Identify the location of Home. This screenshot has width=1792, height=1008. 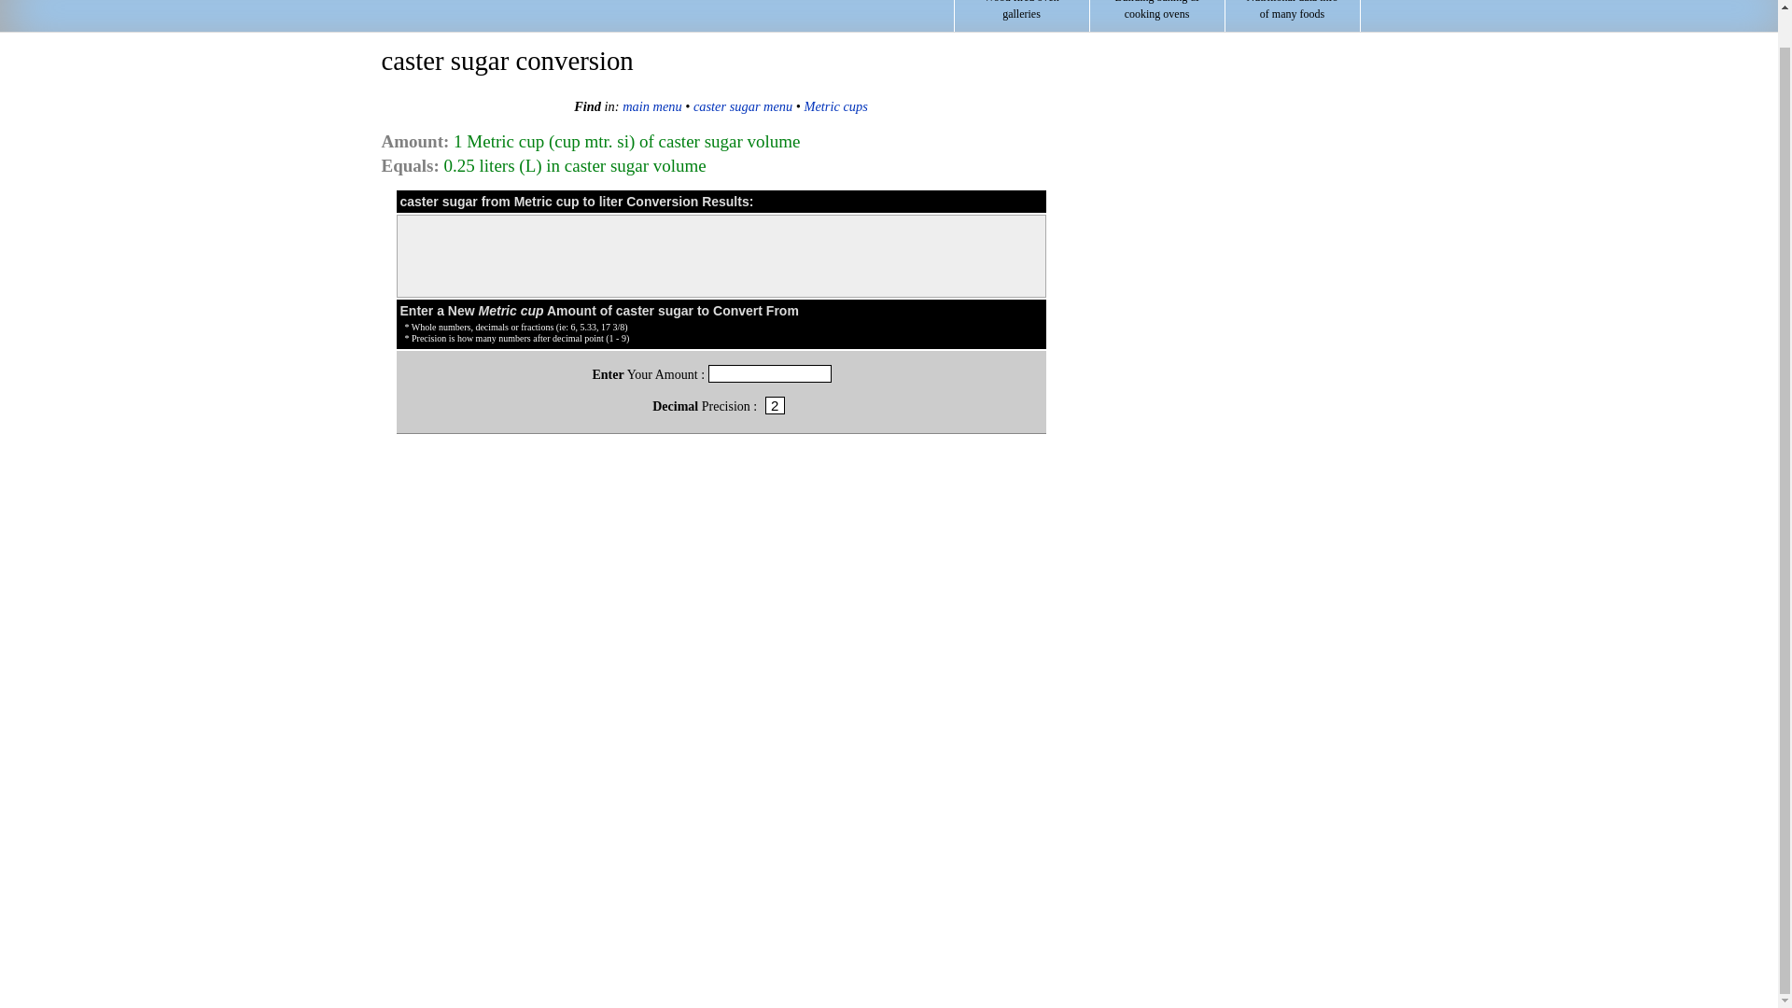
(1021, 15).